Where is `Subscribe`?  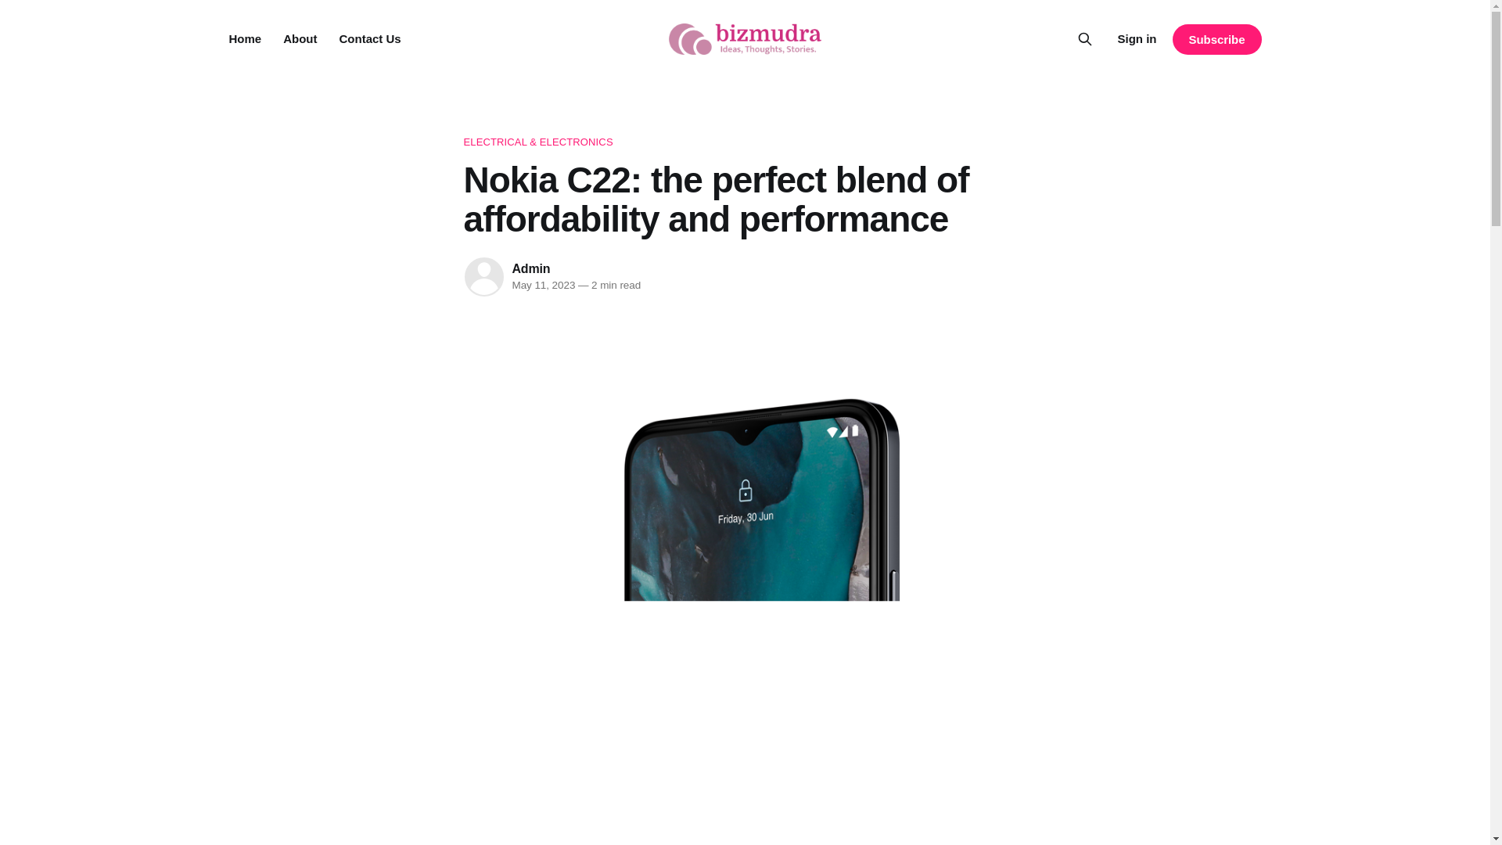 Subscribe is located at coordinates (1216, 39).